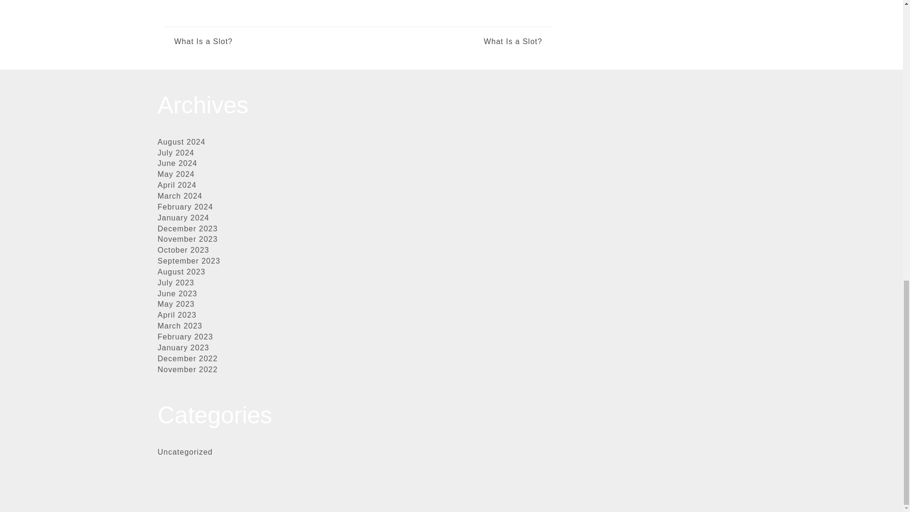 This screenshot has width=910, height=512. What do you see at coordinates (183, 250) in the screenshot?
I see `October 2023` at bounding box center [183, 250].